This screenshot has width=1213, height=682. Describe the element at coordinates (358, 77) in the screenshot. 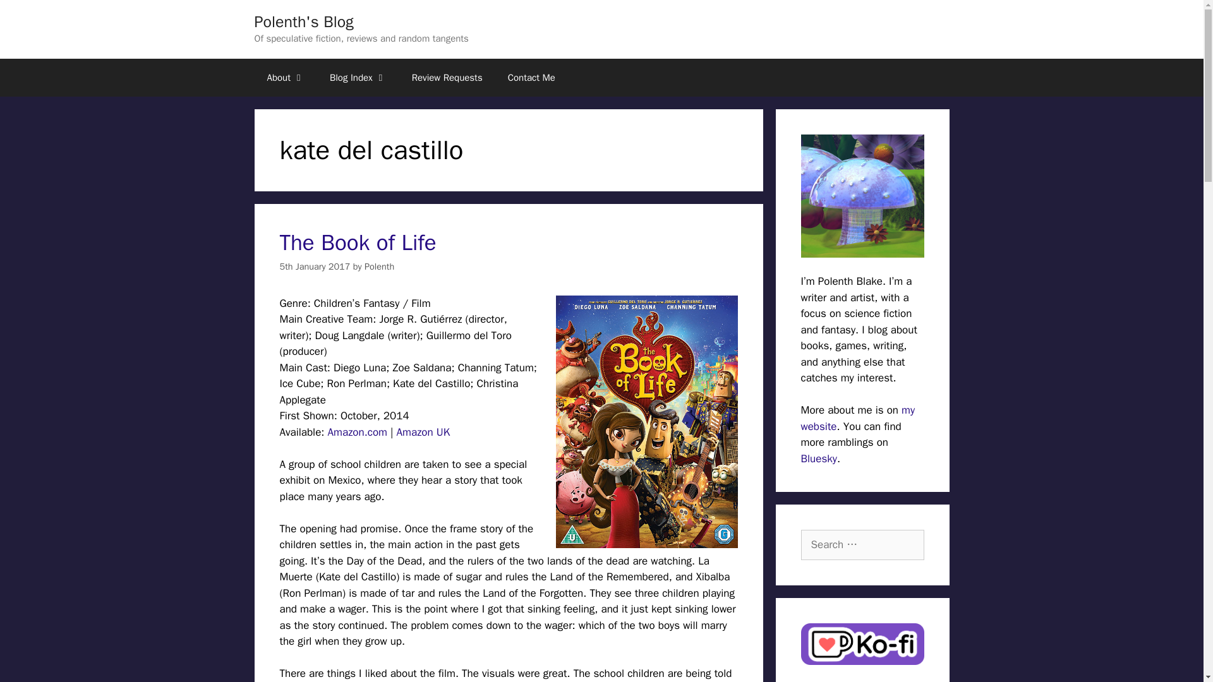

I see `Blog Index` at that location.